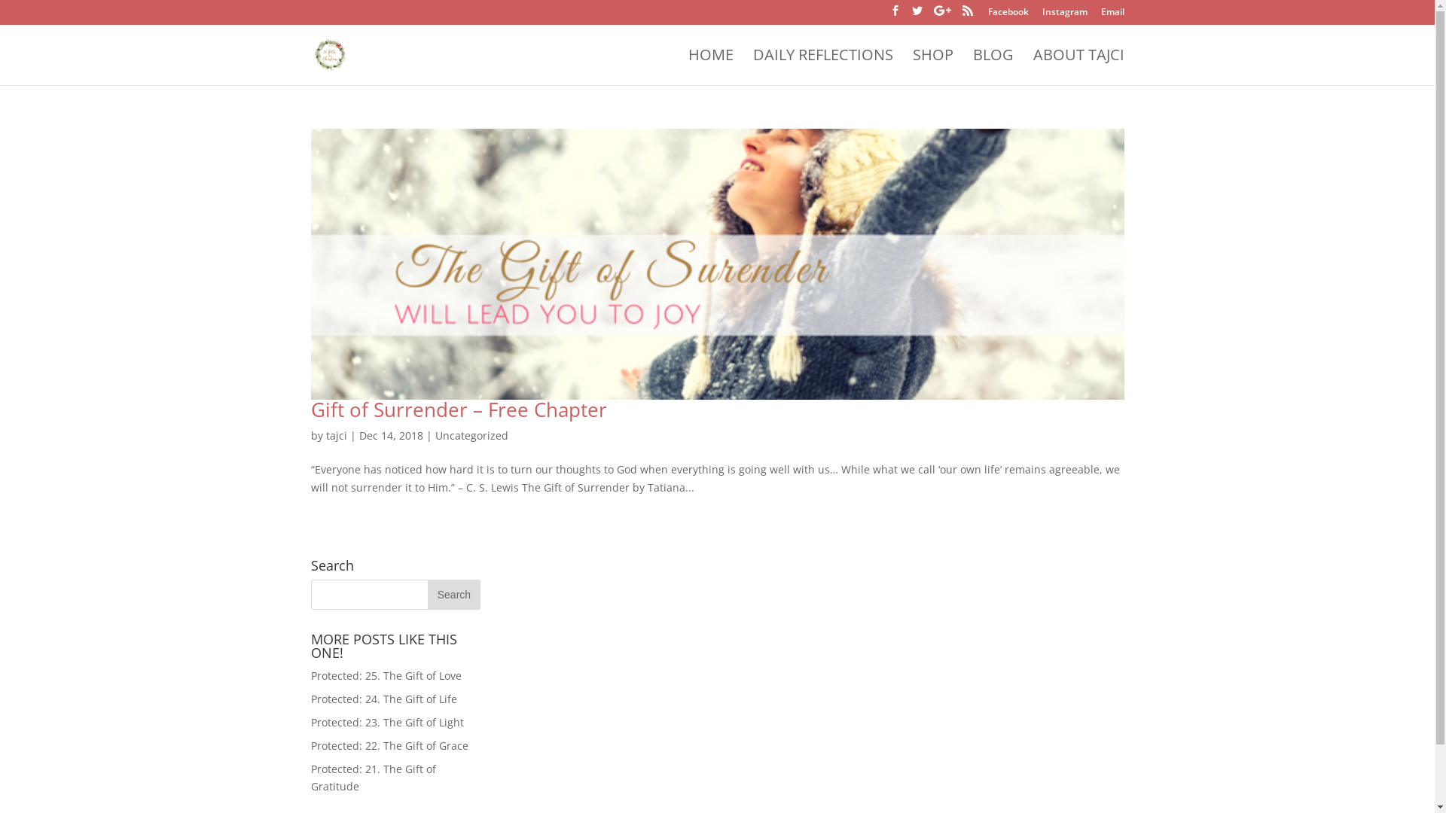 The image size is (1446, 813). Describe the element at coordinates (1065, 15) in the screenshot. I see `Instagram` at that location.